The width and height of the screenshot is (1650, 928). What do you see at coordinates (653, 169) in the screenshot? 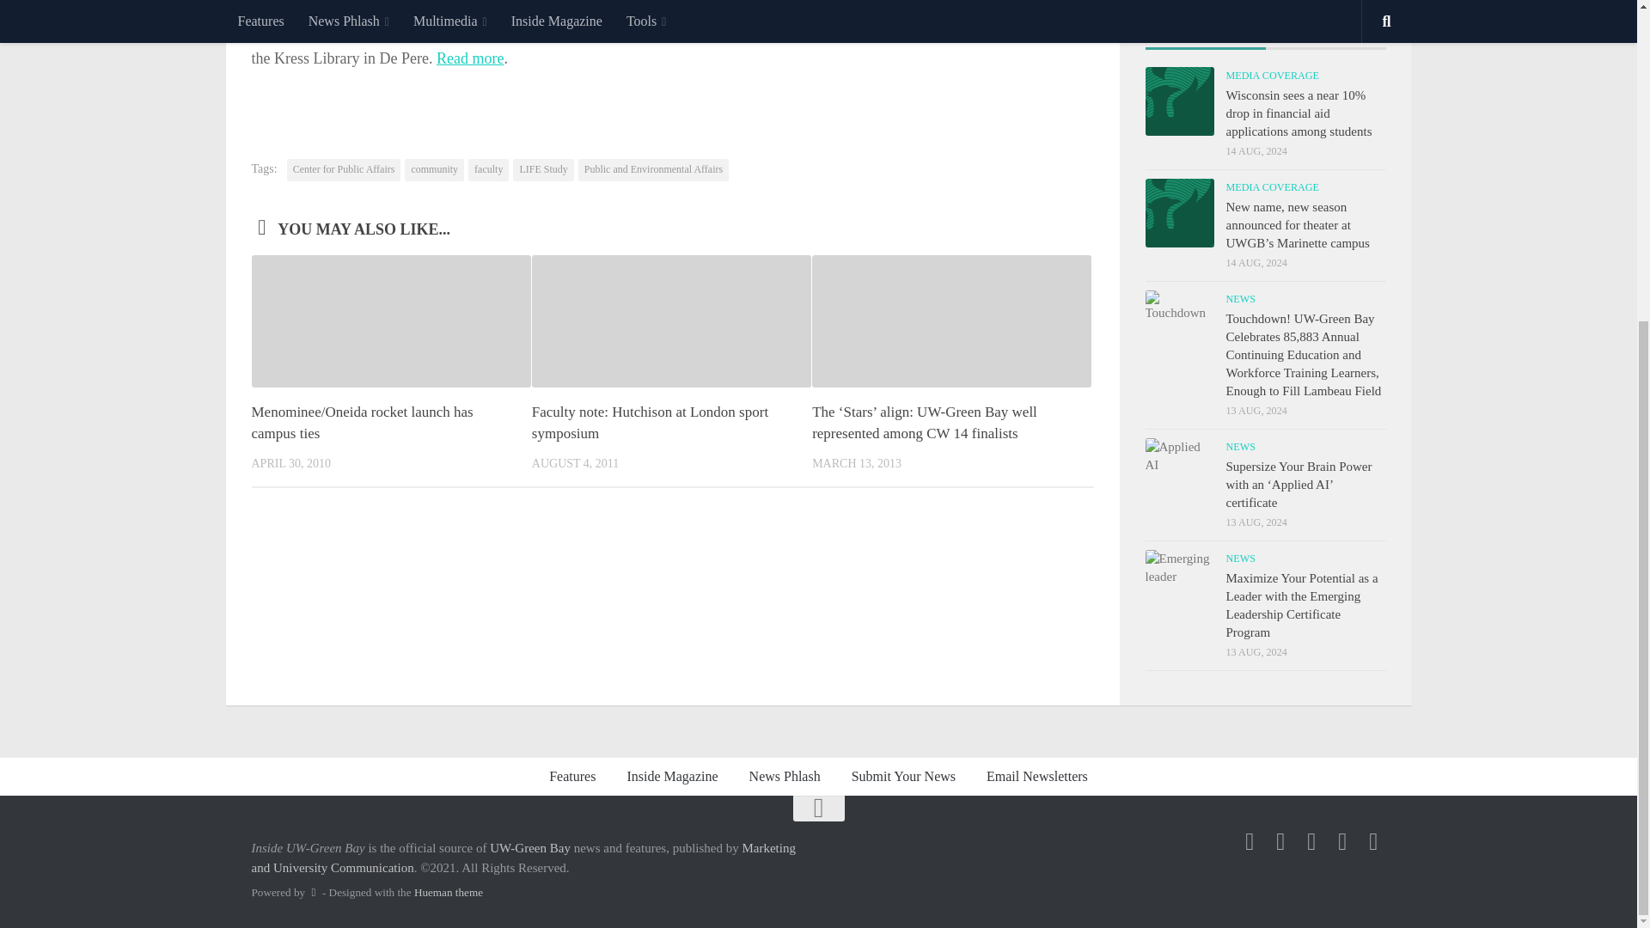
I see `Public and Environmental Affairs` at bounding box center [653, 169].